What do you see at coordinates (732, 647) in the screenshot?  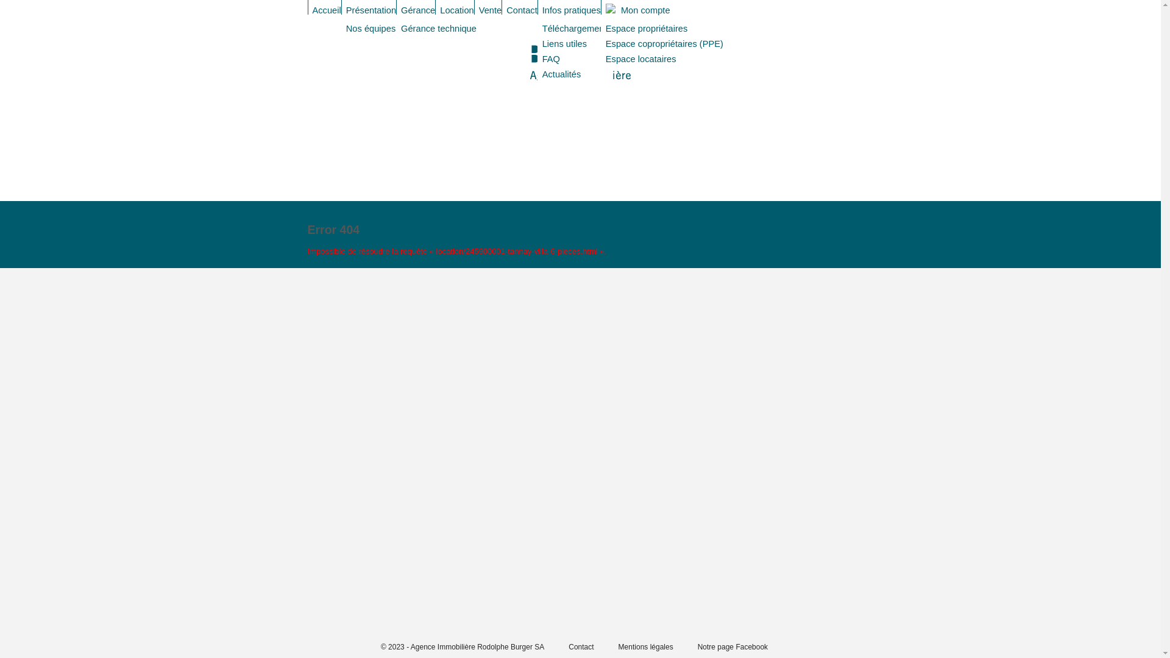 I see `Notre page Facebook` at bounding box center [732, 647].